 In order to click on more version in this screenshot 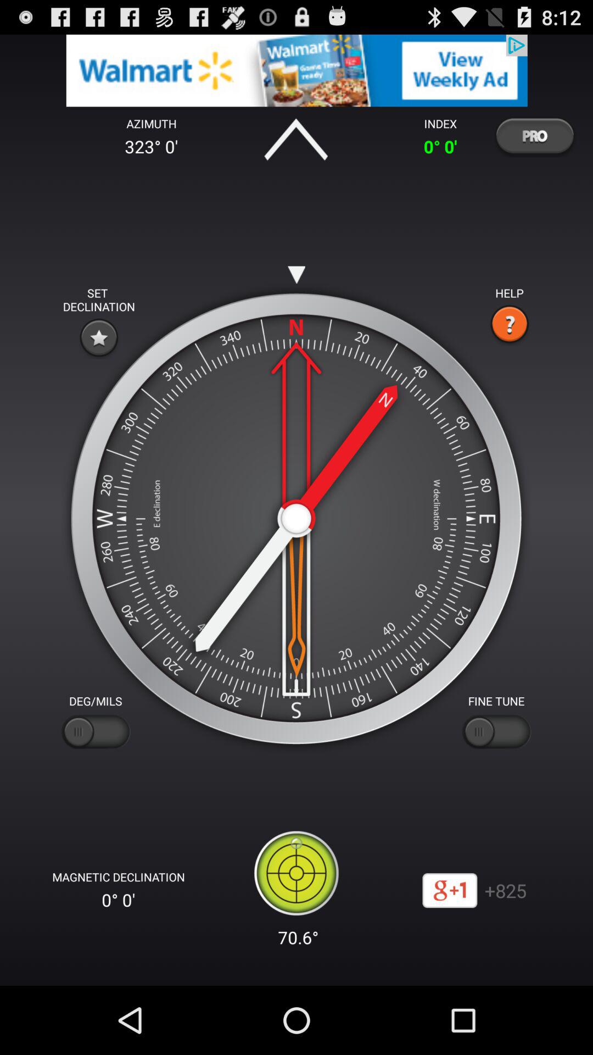, I will do `click(534, 135)`.